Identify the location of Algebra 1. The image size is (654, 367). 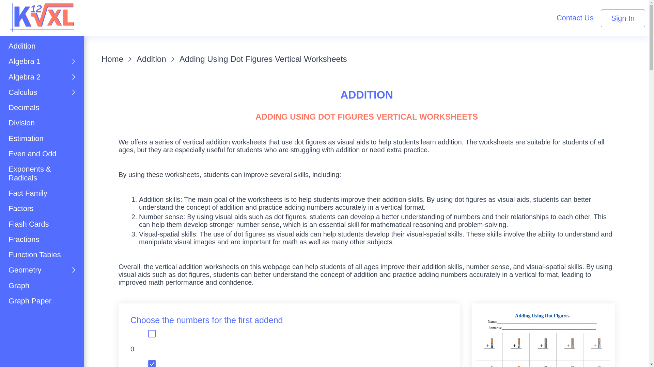
(42, 61).